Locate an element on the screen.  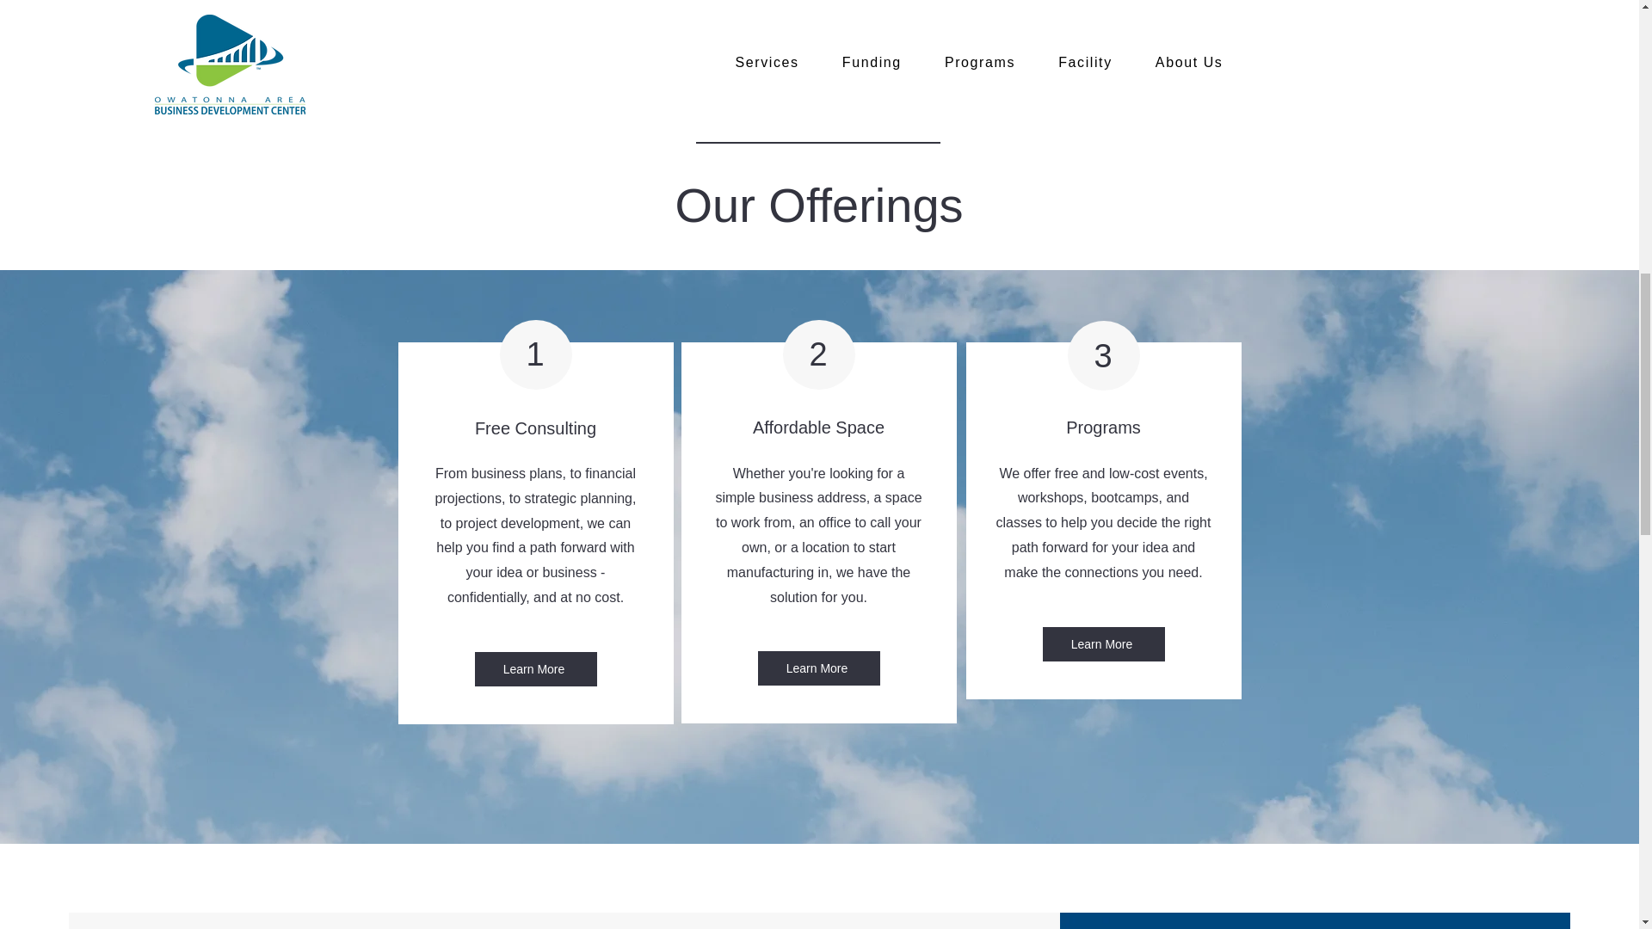
Learn More is located at coordinates (535, 669).